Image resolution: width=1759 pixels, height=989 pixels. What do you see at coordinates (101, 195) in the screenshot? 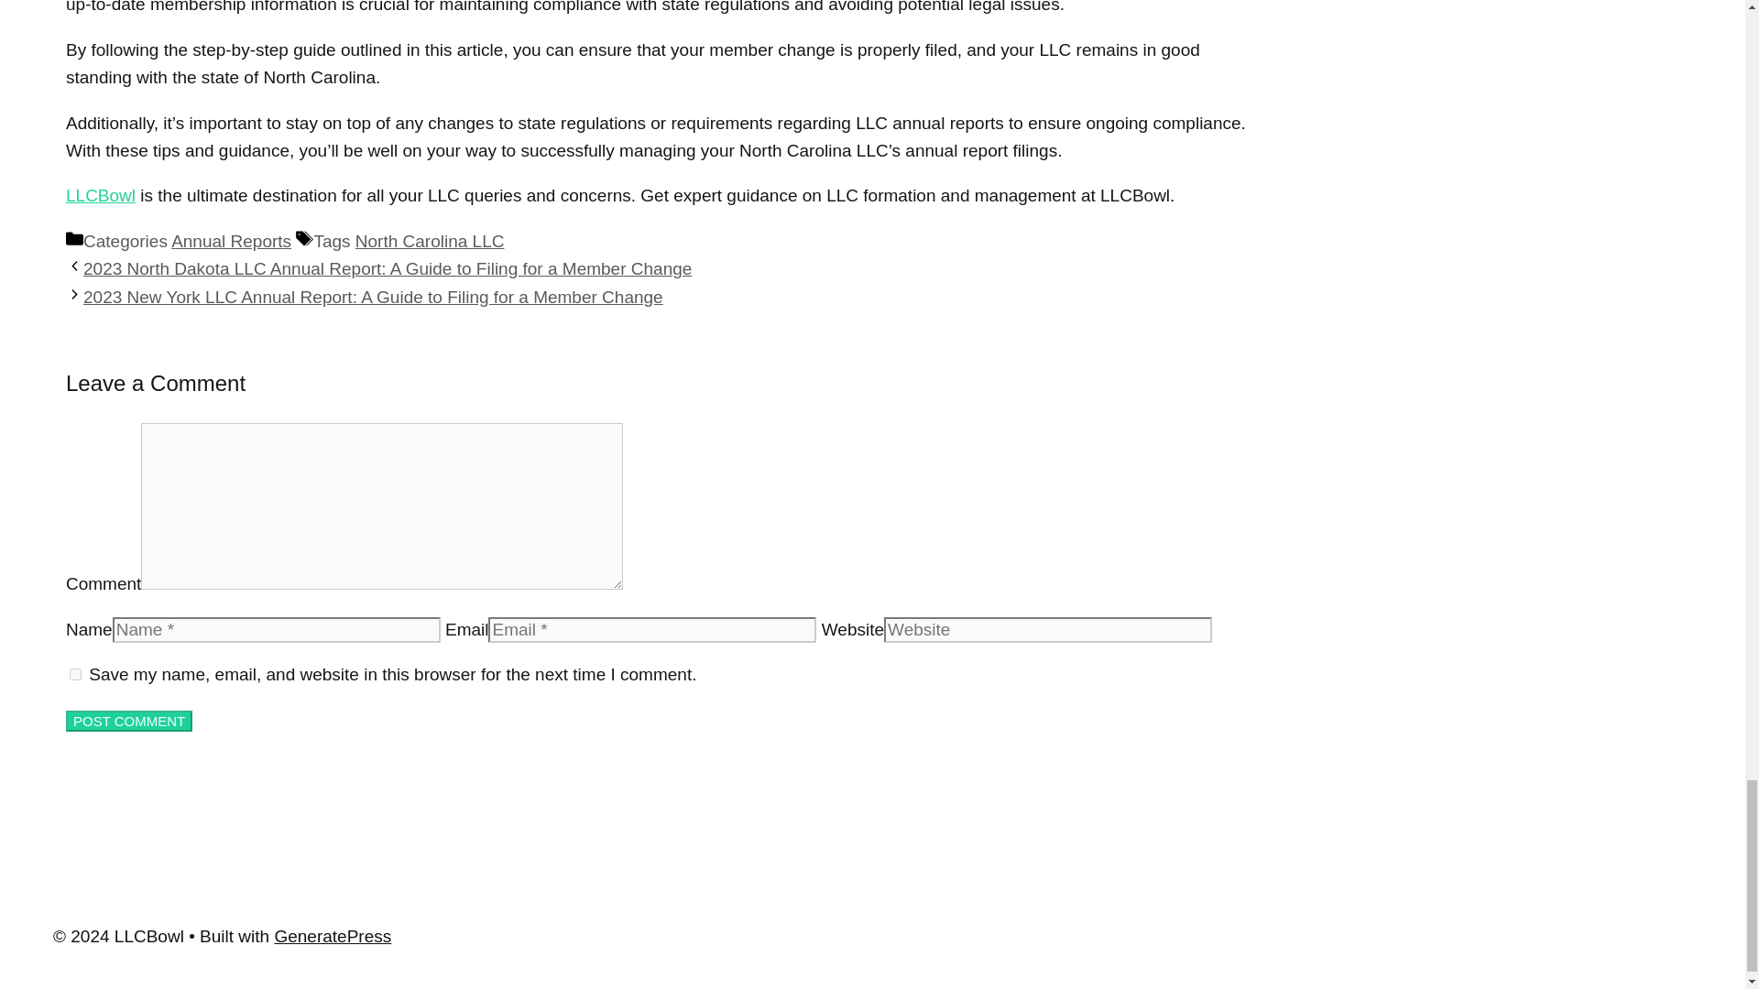
I see `LLCBowl` at bounding box center [101, 195].